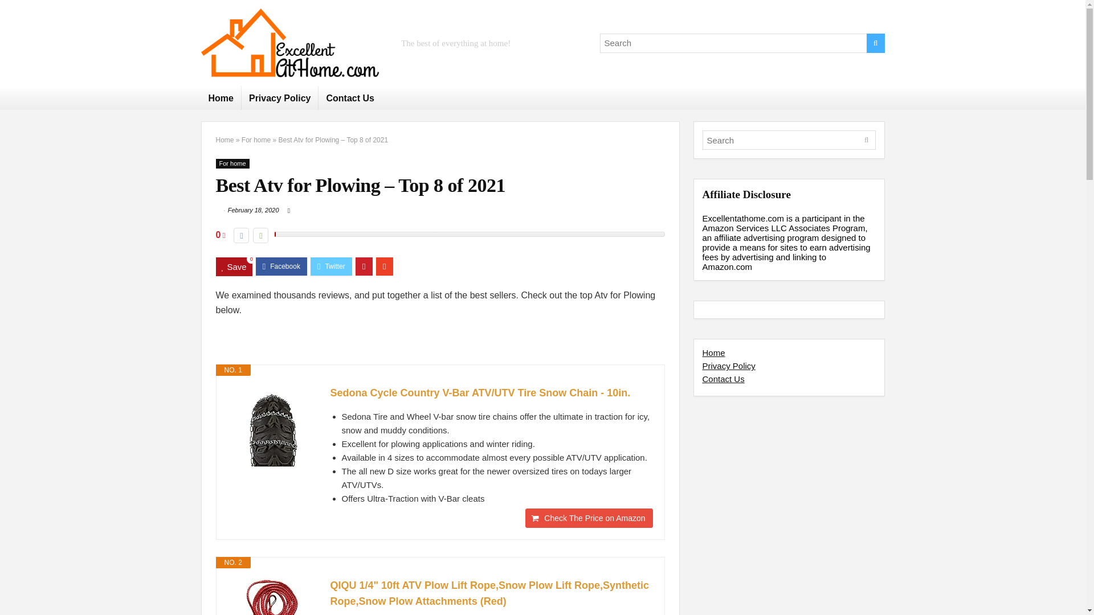 The height and width of the screenshot is (615, 1094). What do you see at coordinates (242, 235) in the screenshot?
I see `Vote down` at bounding box center [242, 235].